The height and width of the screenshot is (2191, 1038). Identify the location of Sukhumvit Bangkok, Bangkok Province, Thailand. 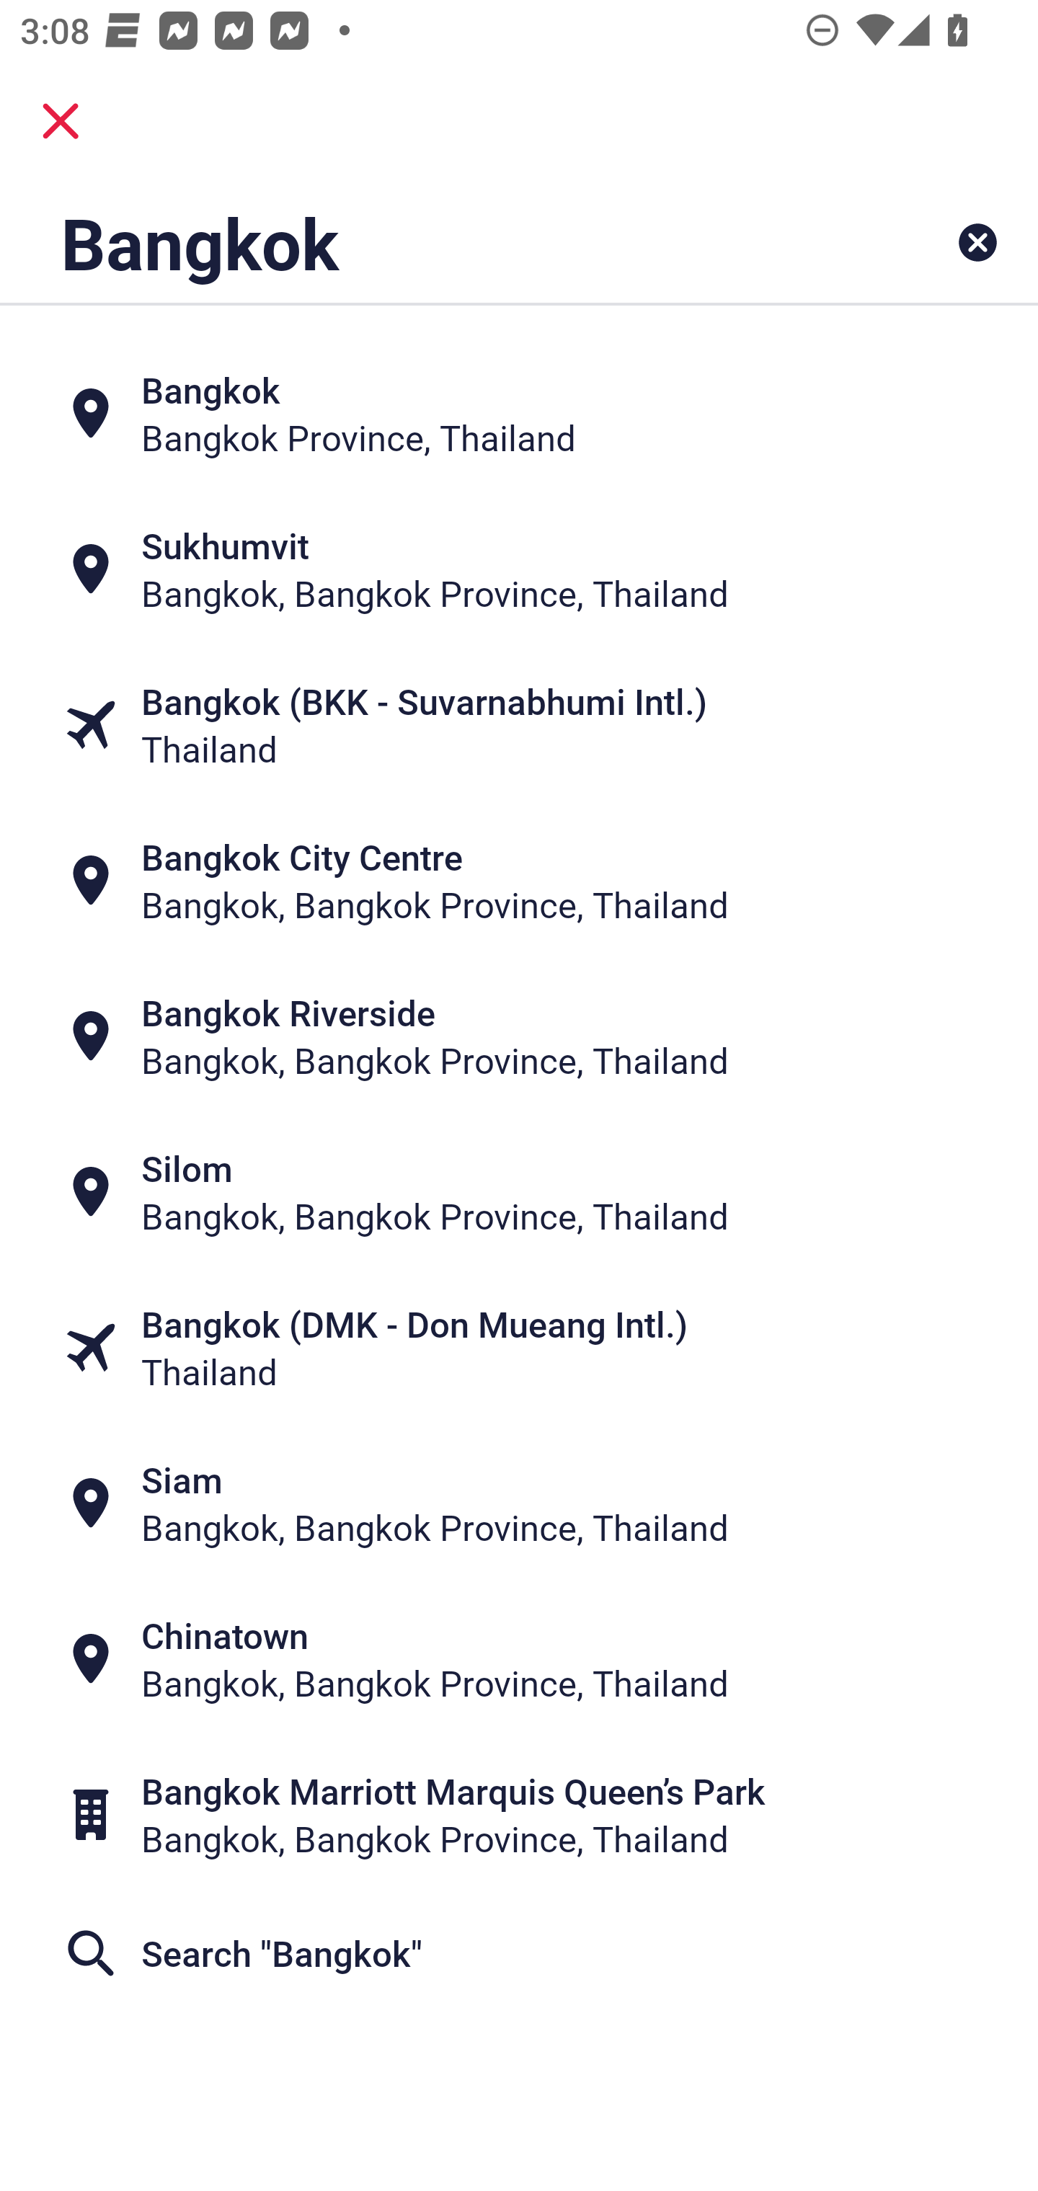
(519, 568).